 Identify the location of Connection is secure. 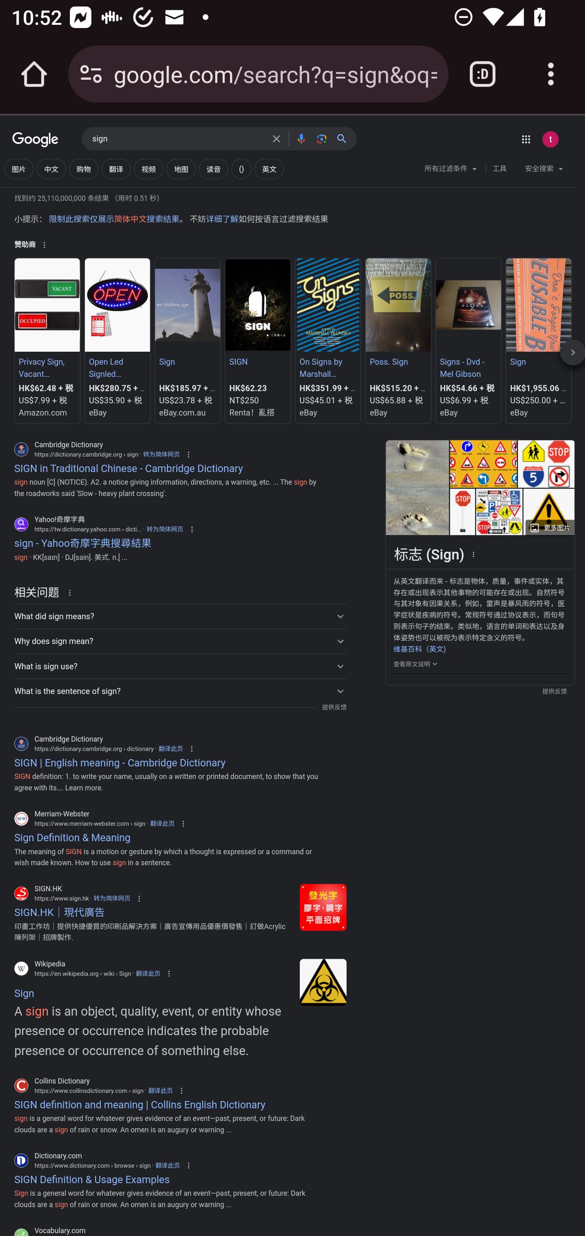
(91, 74).